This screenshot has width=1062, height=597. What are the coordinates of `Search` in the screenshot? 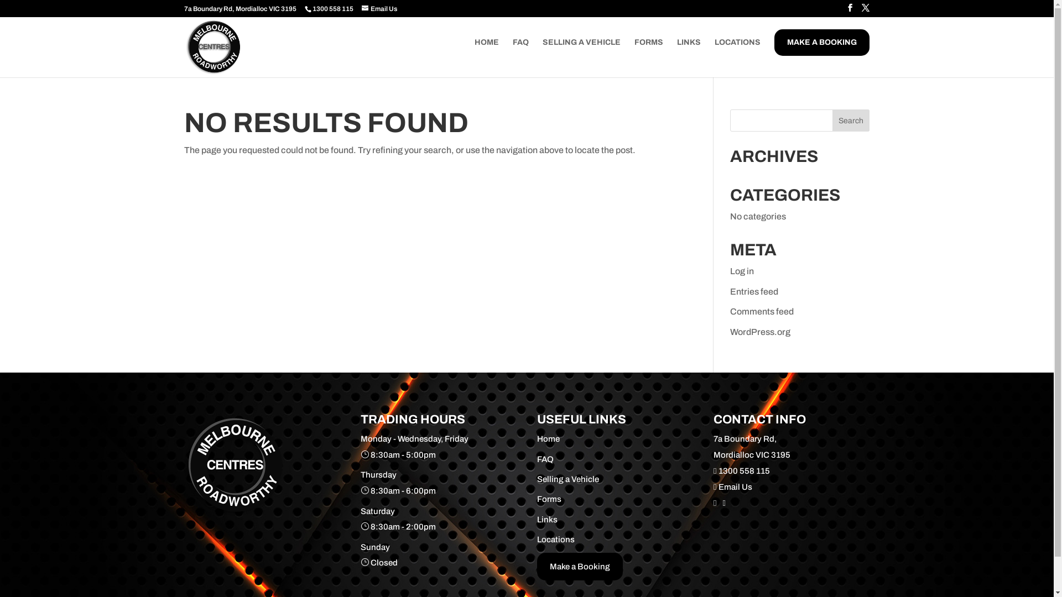 It's located at (851, 121).